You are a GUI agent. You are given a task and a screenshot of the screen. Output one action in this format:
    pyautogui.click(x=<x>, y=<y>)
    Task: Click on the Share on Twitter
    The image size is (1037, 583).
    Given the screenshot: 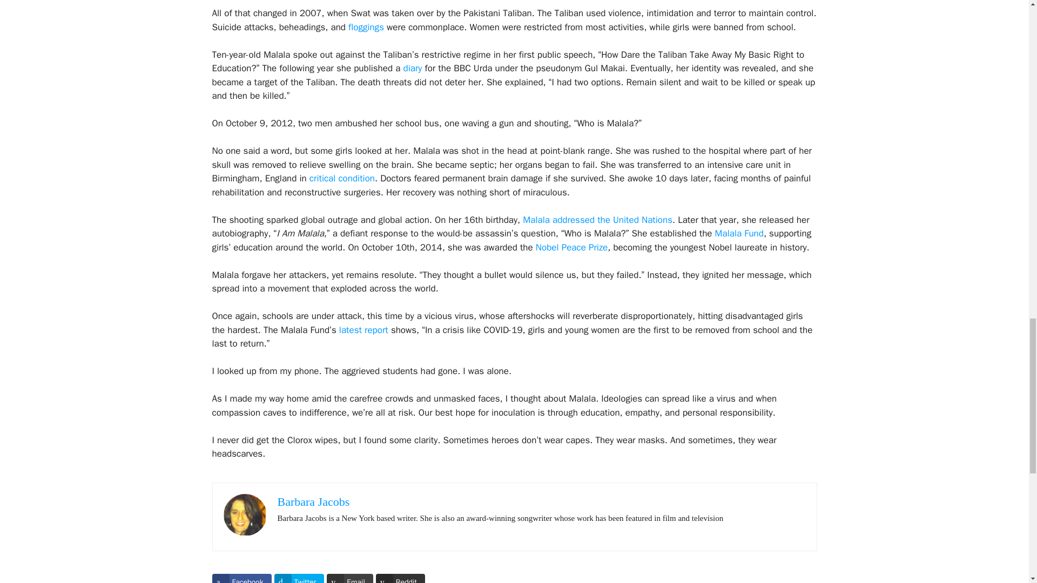 What is the action you would take?
    pyautogui.click(x=299, y=578)
    